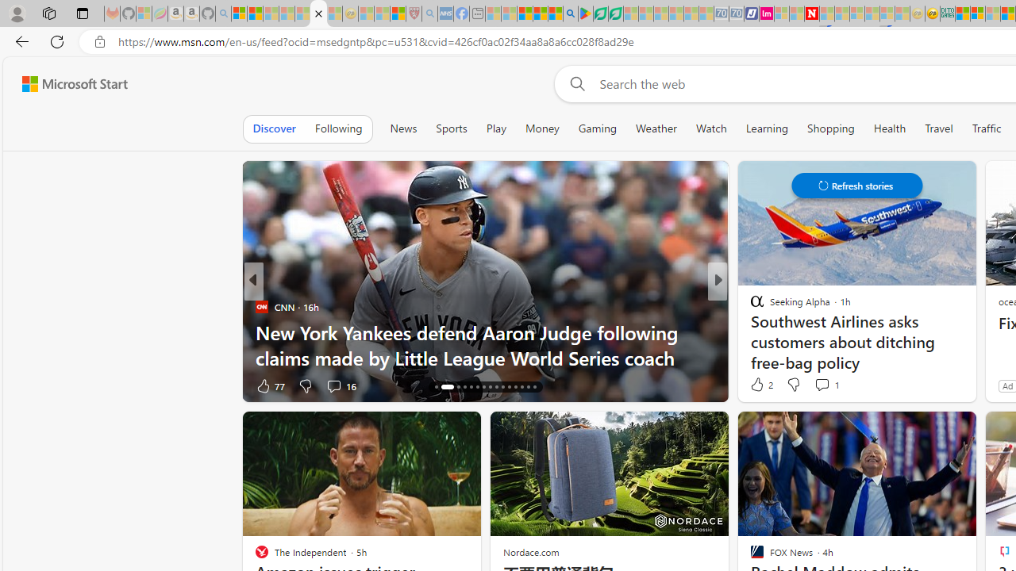 The width and height of the screenshot is (1016, 571). I want to click on View comments 31 Comment, so click(835, 385).